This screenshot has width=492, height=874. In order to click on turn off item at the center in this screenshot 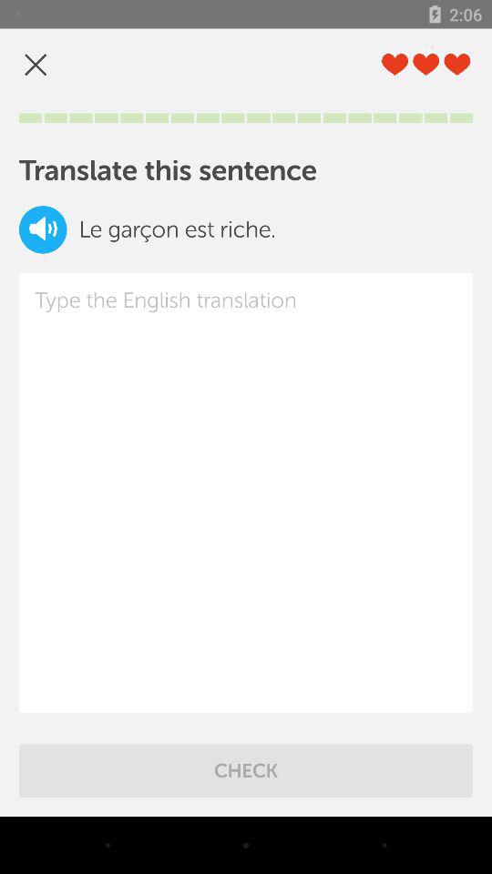, I will do `click(246, 492)`.